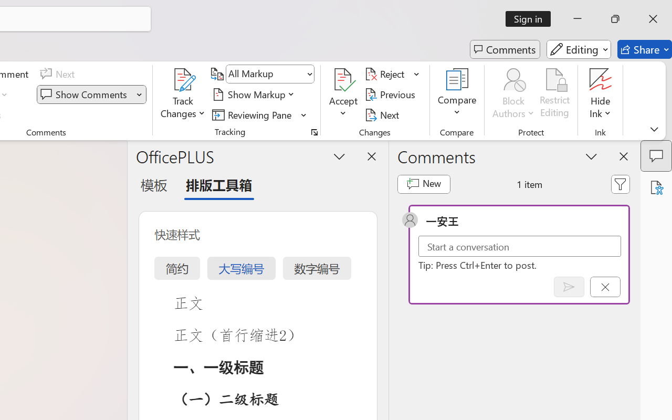 The height and width of the screenshot is (420, 672). Describe the element at coordinates (343, 80) in the screenshot. I see `Accept and Move to Next` at that location.